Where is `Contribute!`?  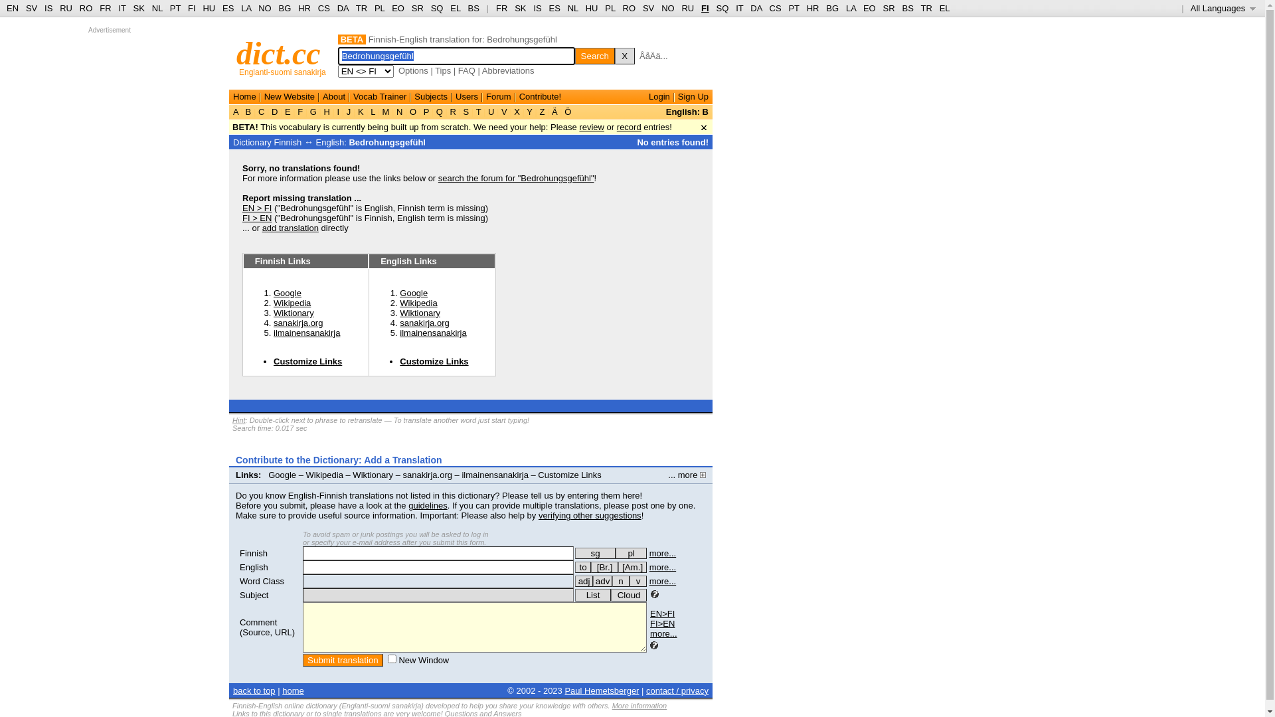
Contribute! is located at coordinates (541, 97).